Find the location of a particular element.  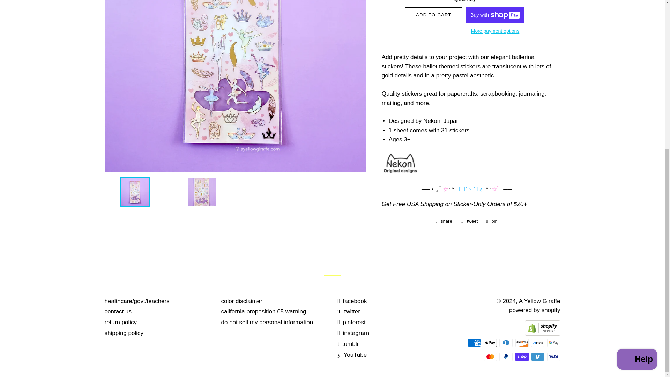

Tweet on Twitter is located at coordinates (469, 221).